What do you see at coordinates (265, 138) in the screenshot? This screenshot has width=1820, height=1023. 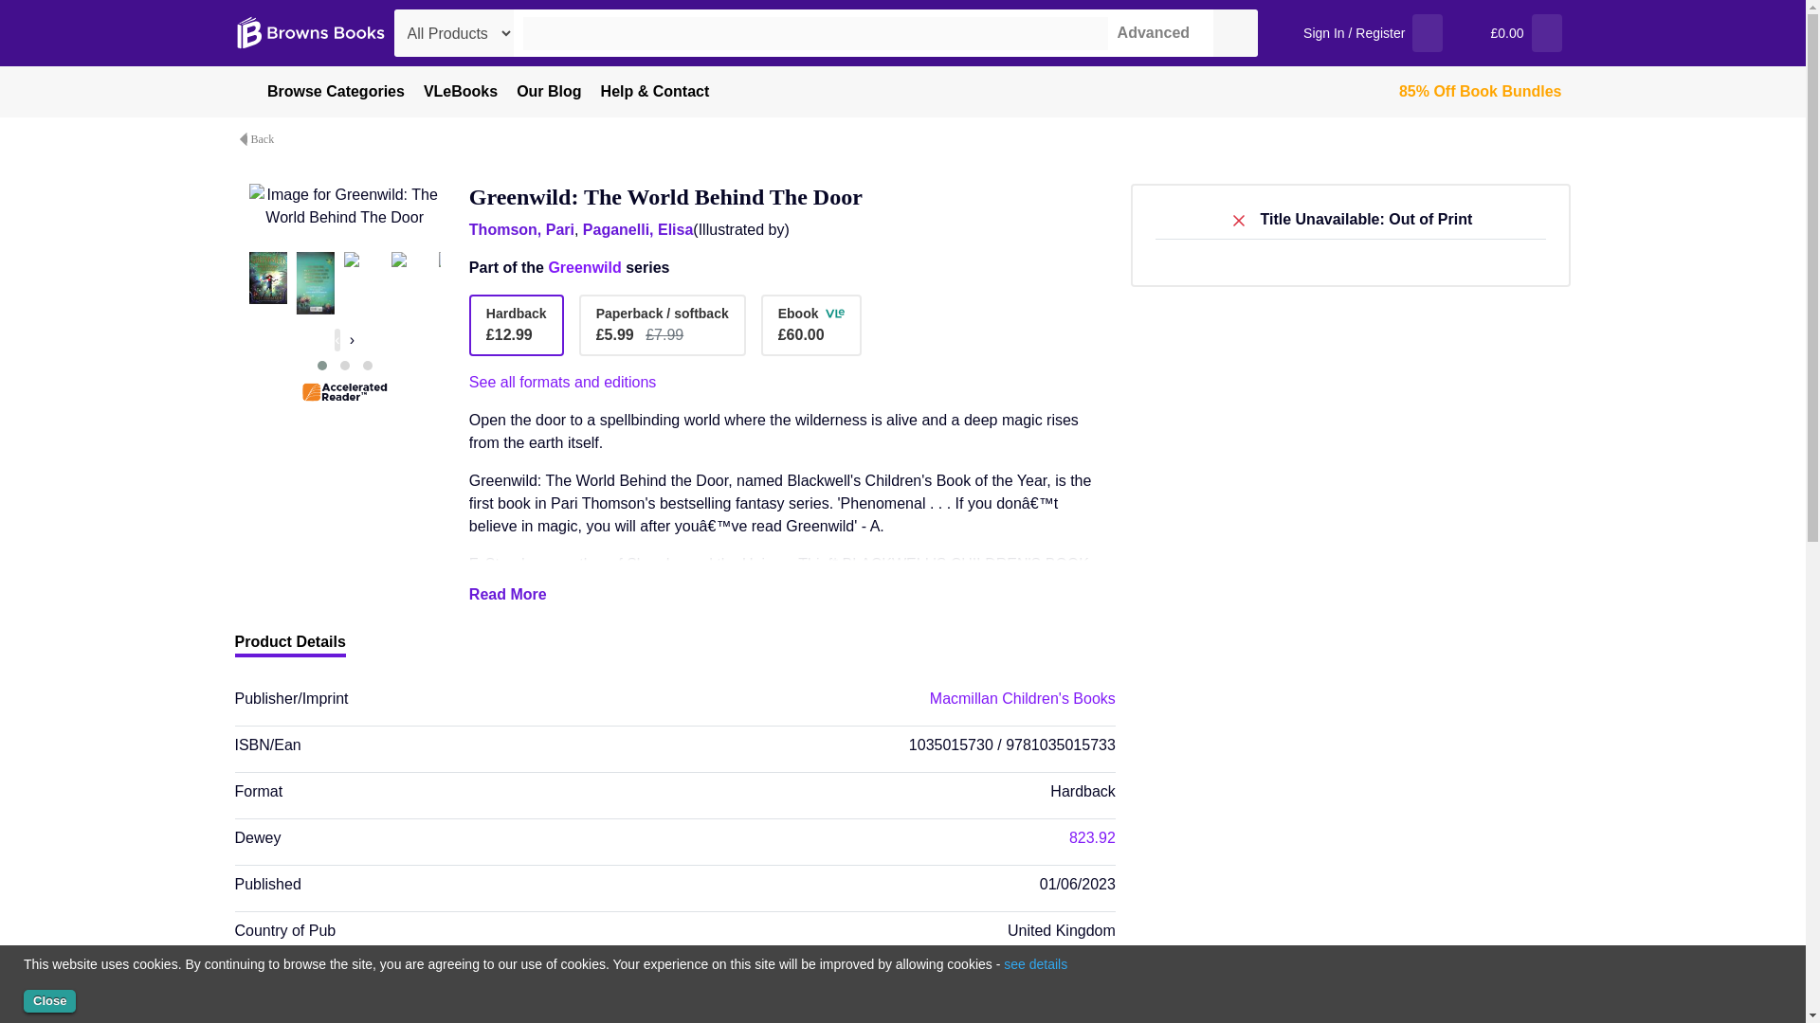 I see `Back` at bounding box center [265, 138].